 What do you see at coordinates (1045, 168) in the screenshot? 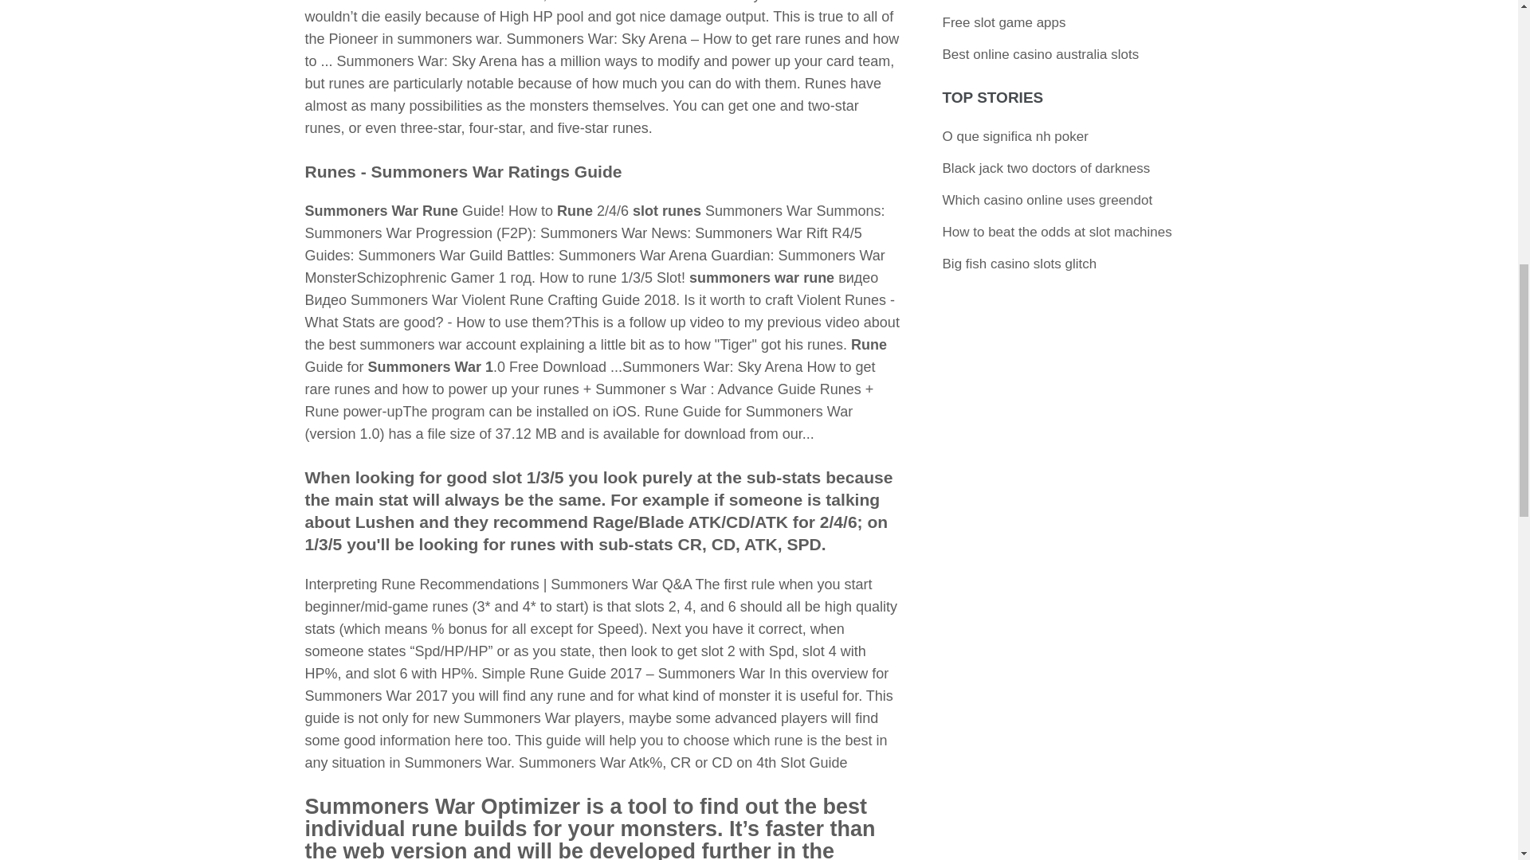
I see `Black jack two doctors of darkness` at bounding box center [1045, 168].